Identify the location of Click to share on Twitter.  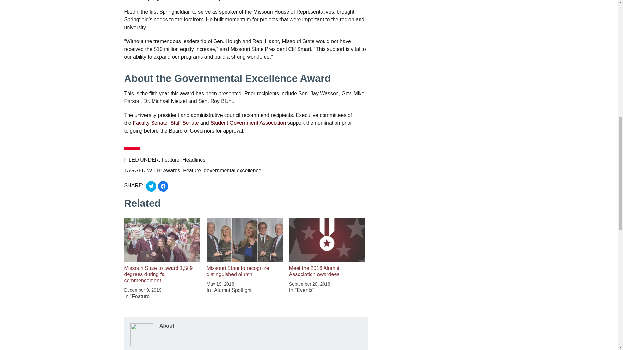
(151, 186).